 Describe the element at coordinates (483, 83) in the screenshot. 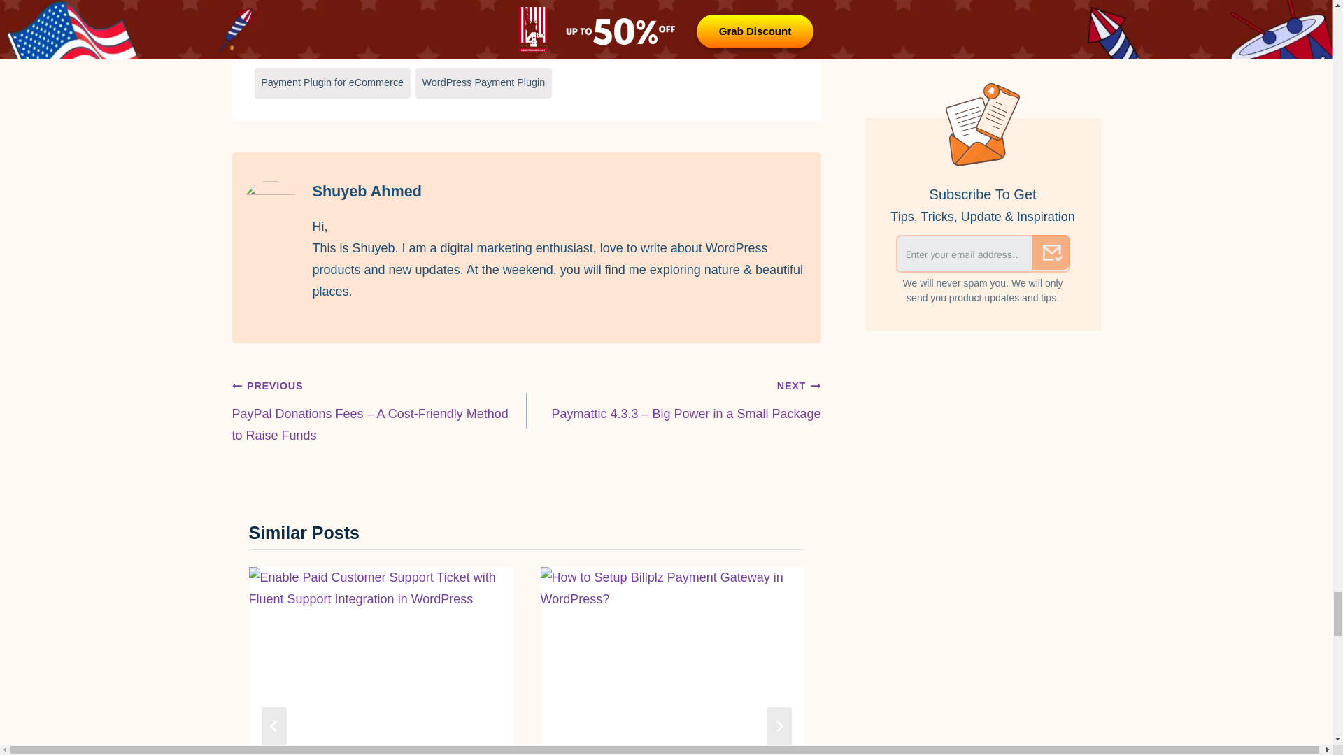

I see `WordPress Payment Plugin` at that location.